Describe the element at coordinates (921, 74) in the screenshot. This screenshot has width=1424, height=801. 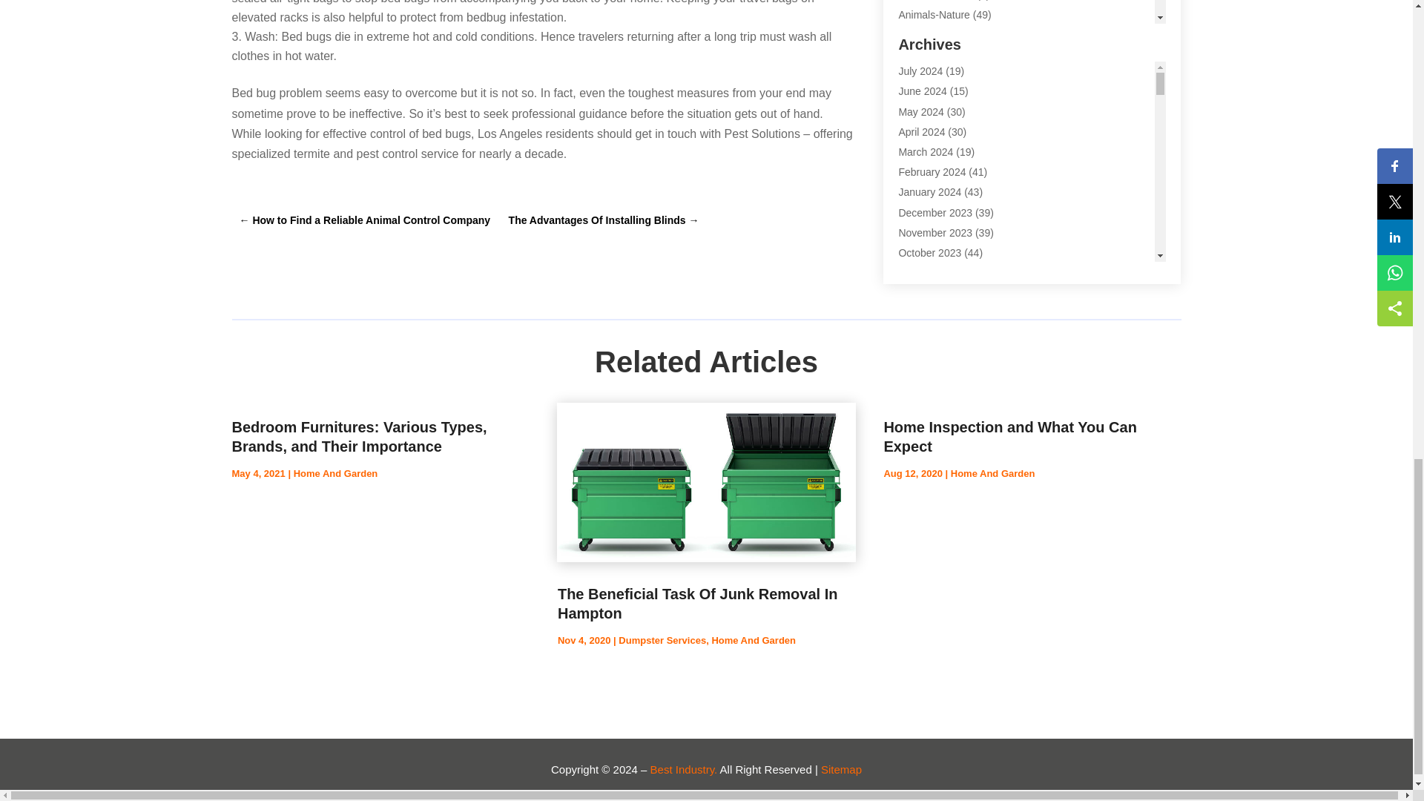
I see `Appliance` at that location.